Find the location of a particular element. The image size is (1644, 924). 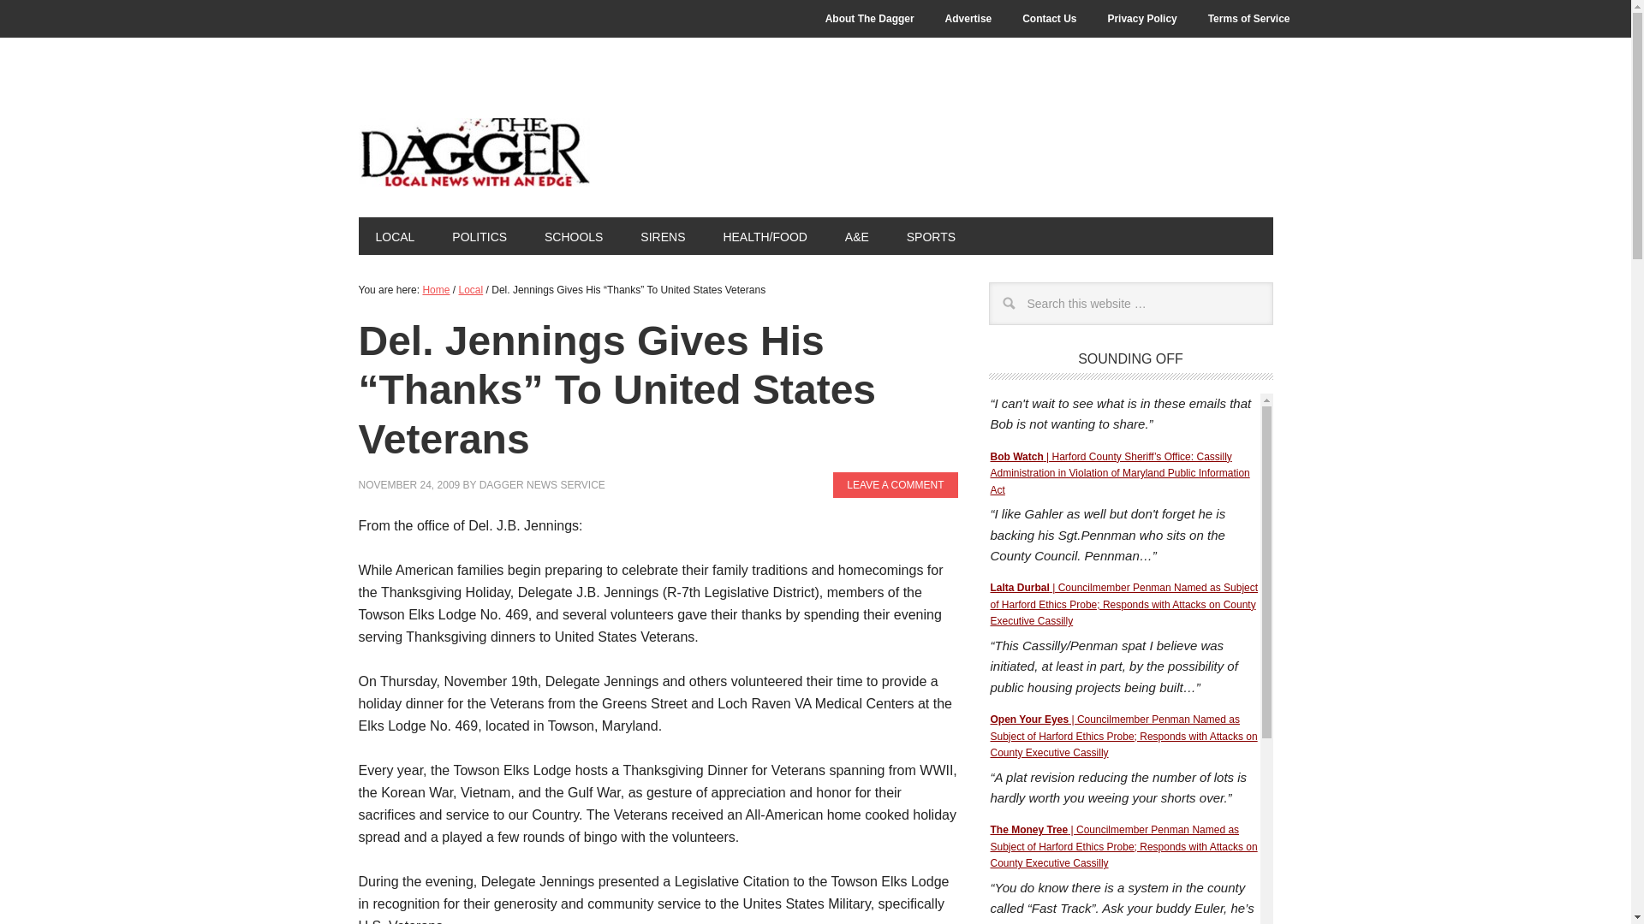

Local is located at coordinates (394, 236).